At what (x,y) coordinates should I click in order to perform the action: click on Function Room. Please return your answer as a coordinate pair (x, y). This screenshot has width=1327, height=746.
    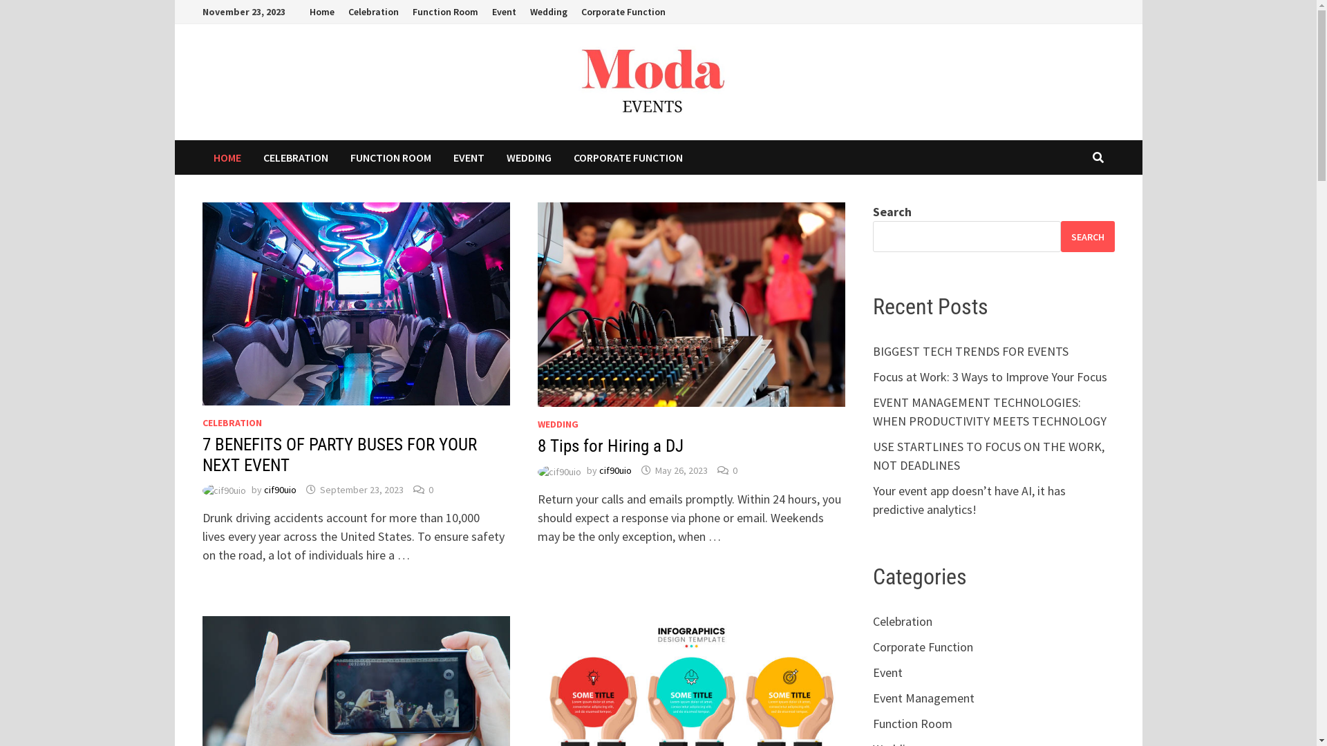
    Looking at the image, I should click on (912, 724).